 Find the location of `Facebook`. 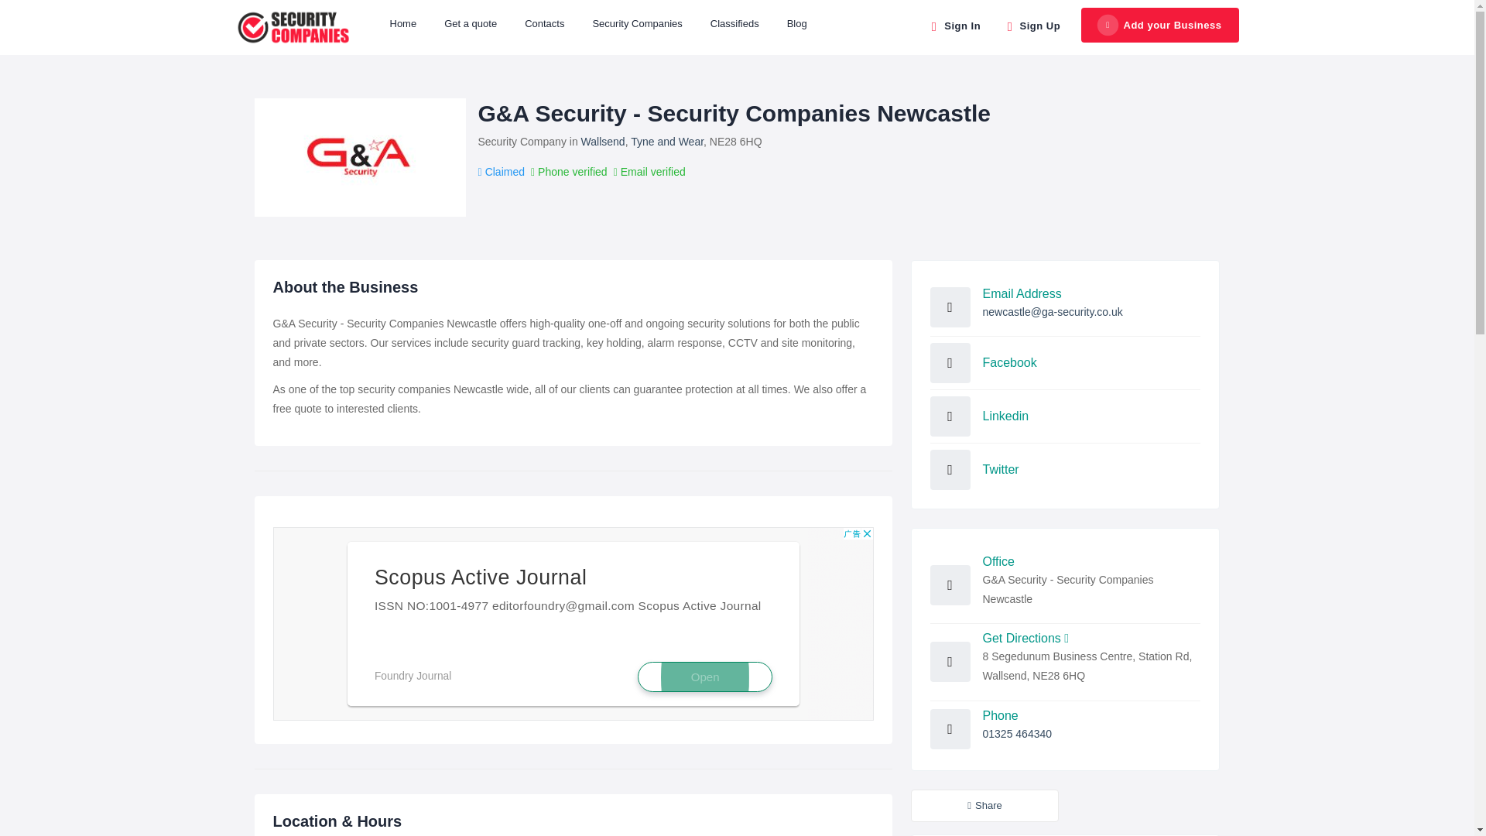

Facebook is located at coordinates (1009, 362).